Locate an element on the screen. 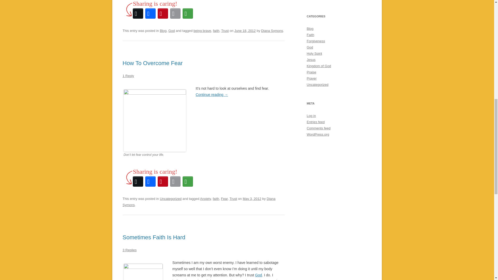 The width and height of the screenshot is (498, 280). More Options is located at coordinates (188, 181).